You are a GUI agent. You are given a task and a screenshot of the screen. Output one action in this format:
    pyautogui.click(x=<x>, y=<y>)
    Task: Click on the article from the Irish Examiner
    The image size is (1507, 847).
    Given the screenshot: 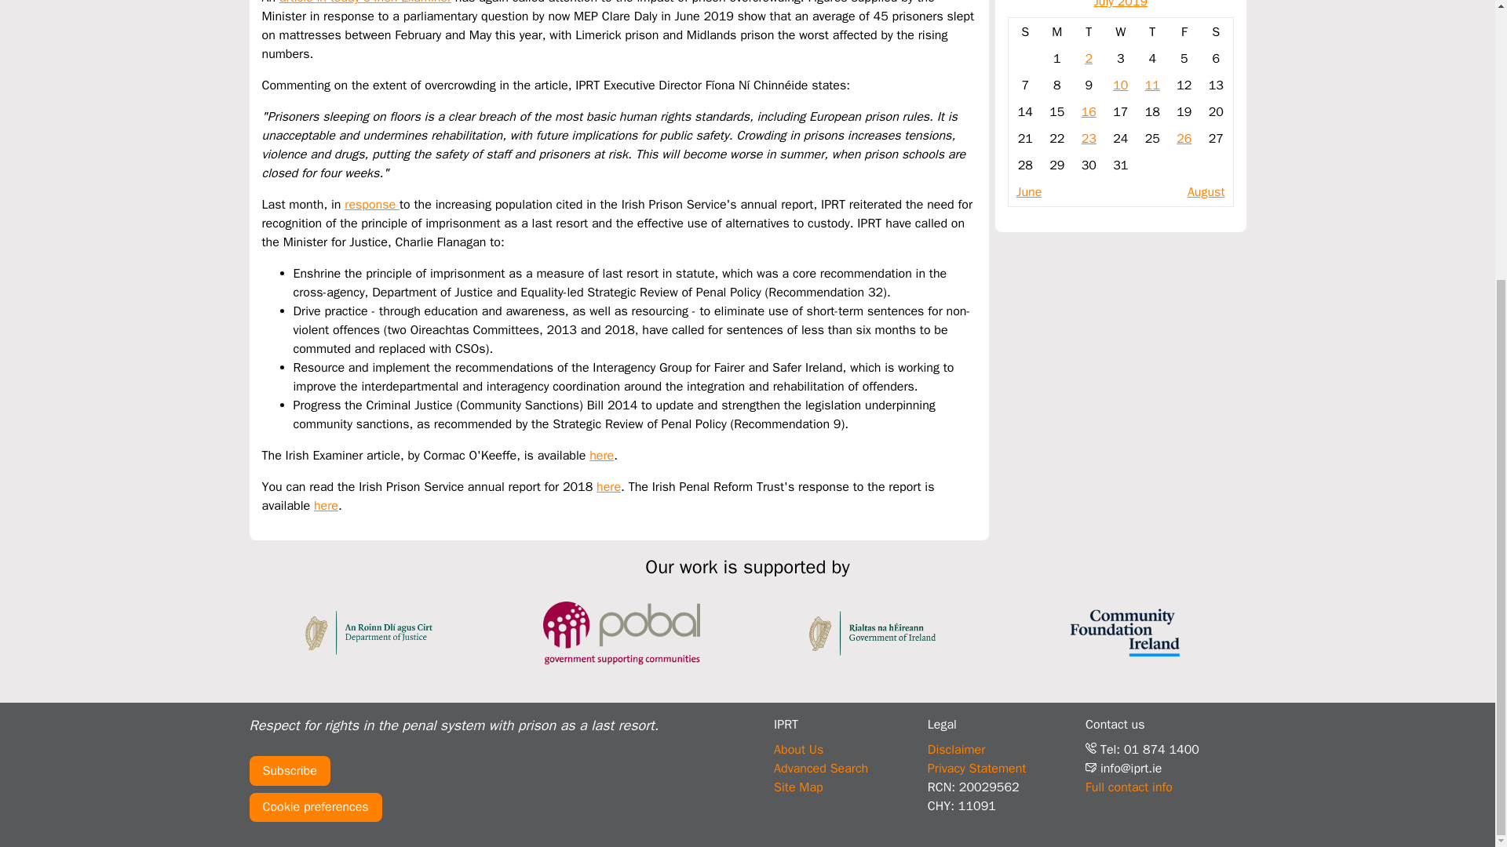 What is the action you would take?
    pyautogui.click(x=364, y=2)
    